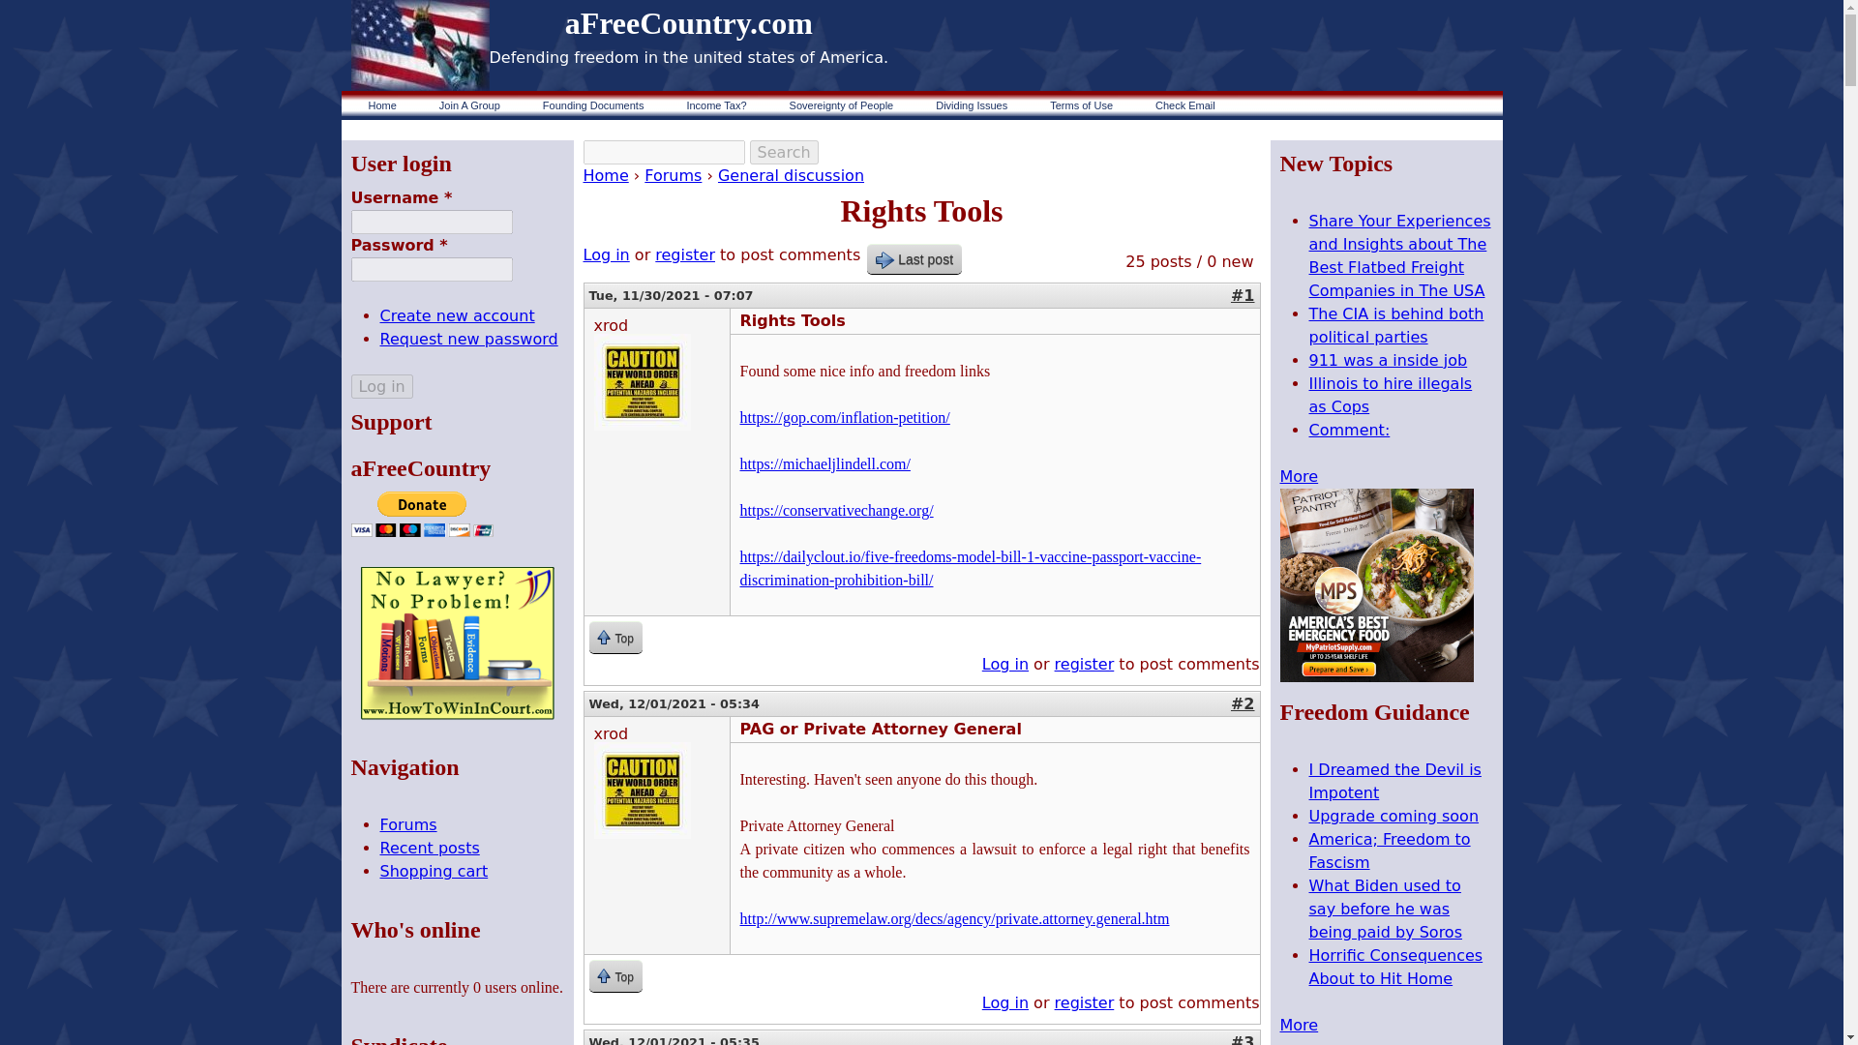  I want to click on xrod's picture, so click(643, 381).